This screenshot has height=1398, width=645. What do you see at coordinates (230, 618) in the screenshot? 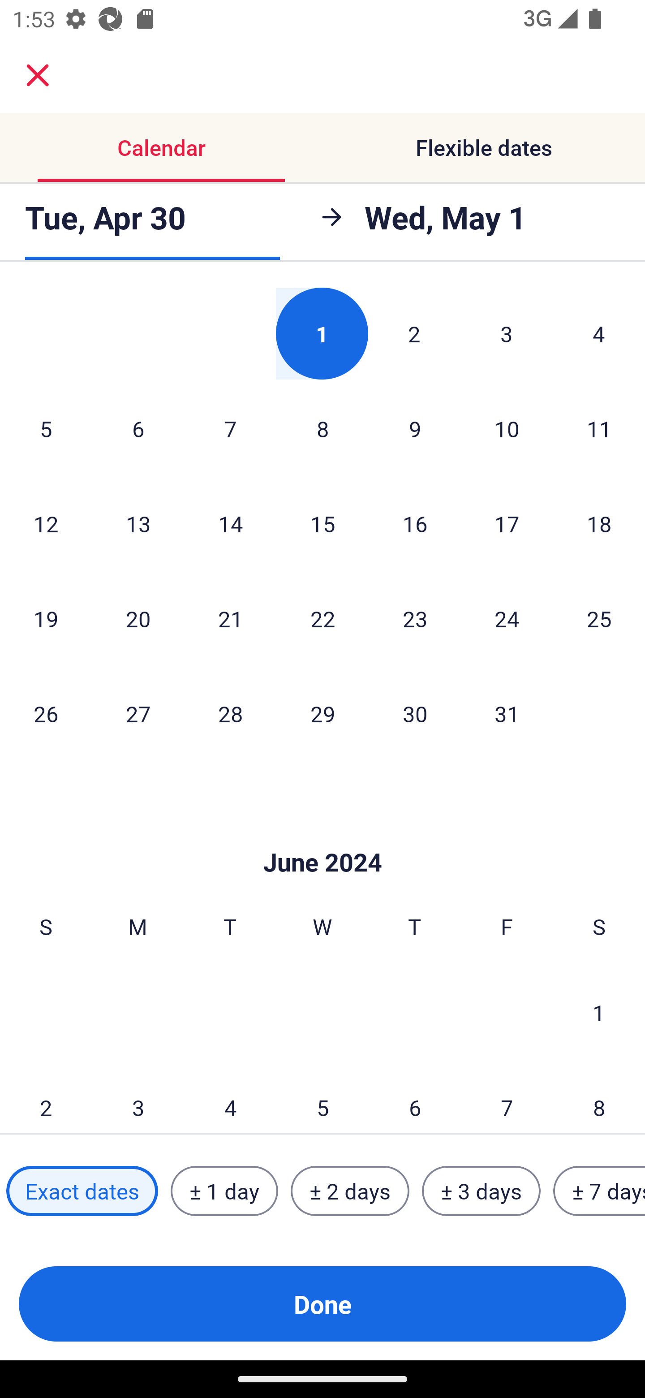
I see `21 Tuesday, May 21, 2024` at bounding box center [230, 618].